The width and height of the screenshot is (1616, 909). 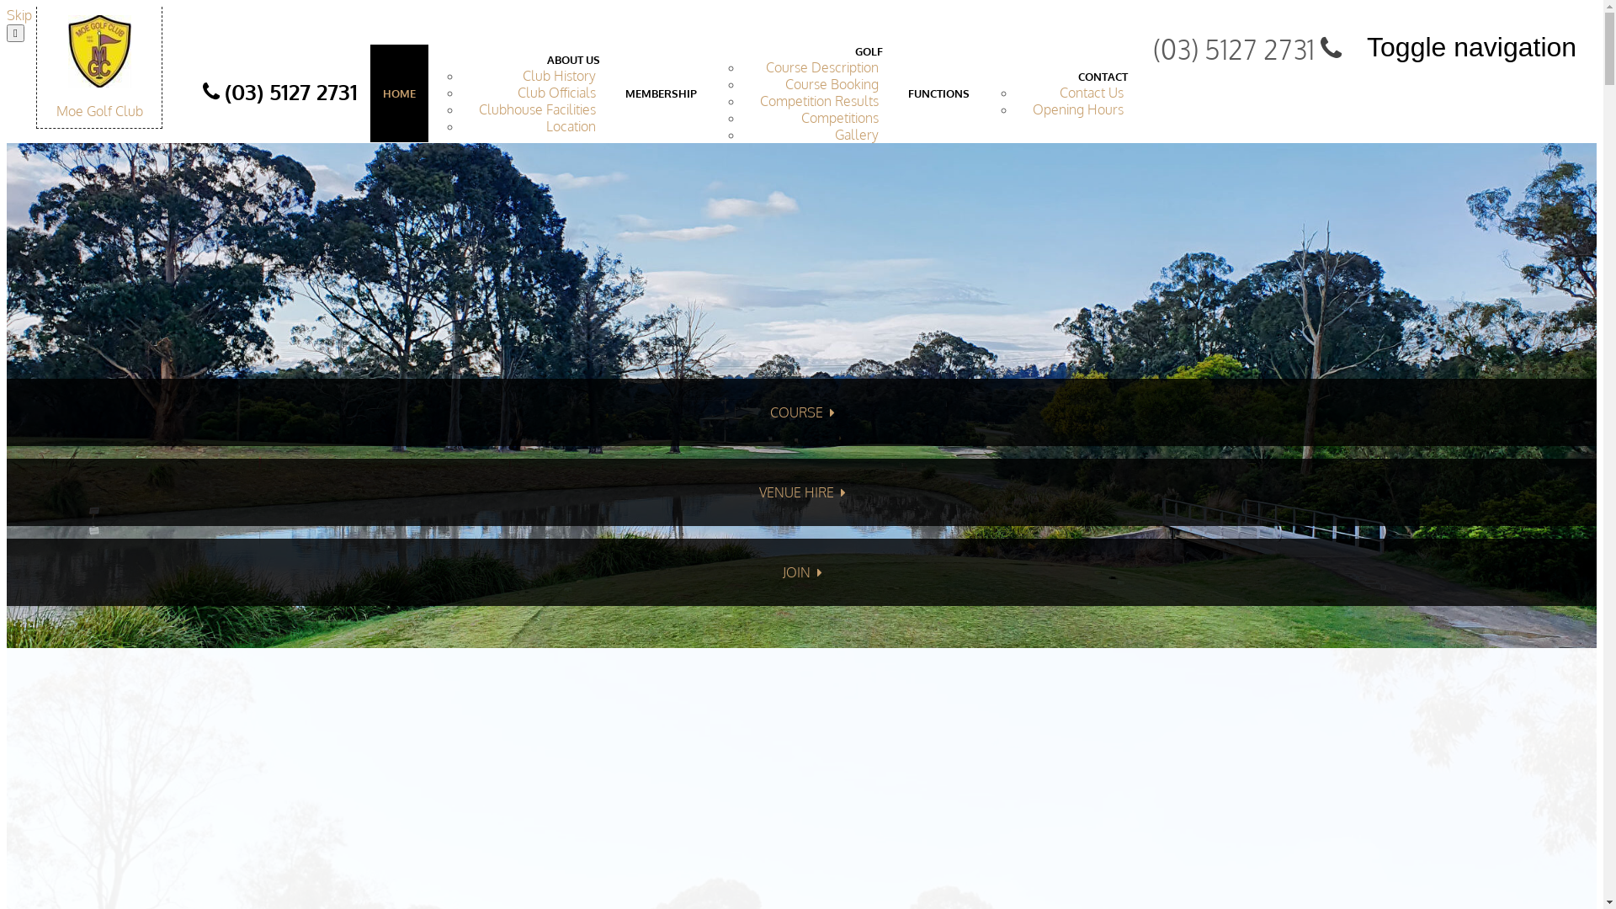 What do you see at coordinates (571, 126) in the screenshot?
I see `Location` at bounding box center [571, 126].